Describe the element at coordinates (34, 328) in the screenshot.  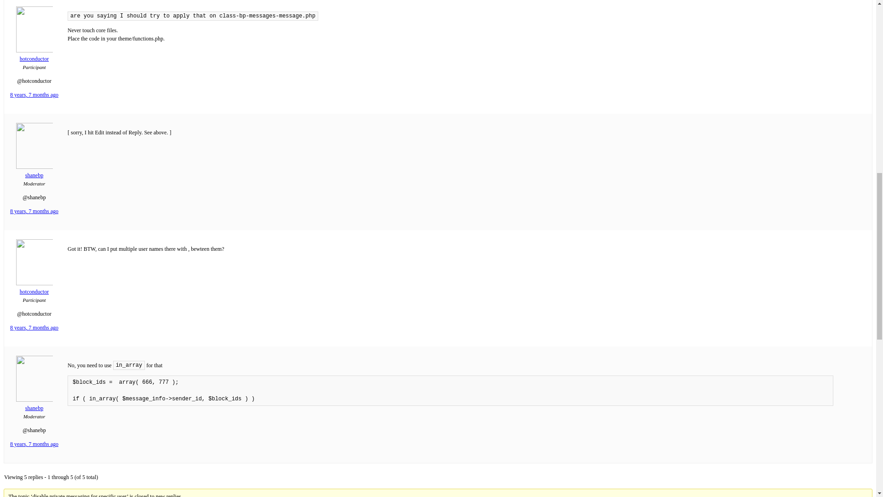
I see `8 years, 7 months ago` at that location.